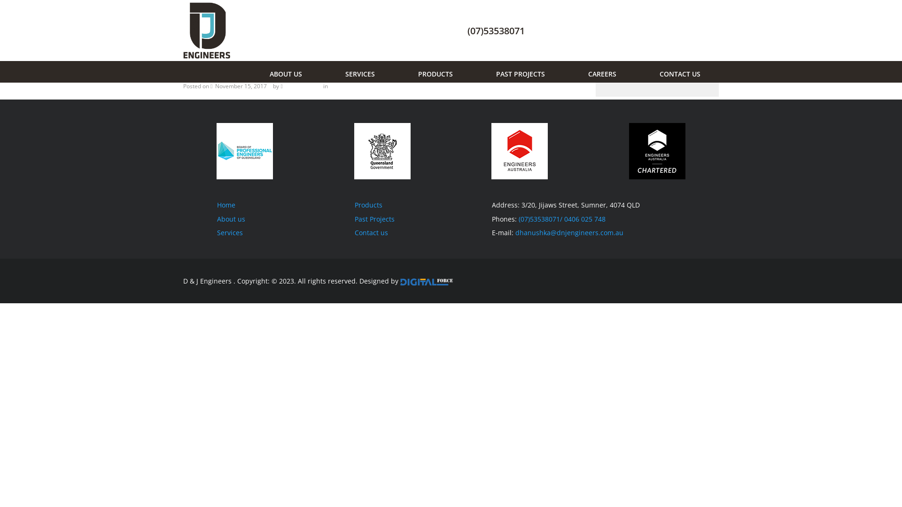 The image size is (902, 507). Describe the element at coordinates (681, 281) in the screenshot. I see `LinkedIn` at that location.